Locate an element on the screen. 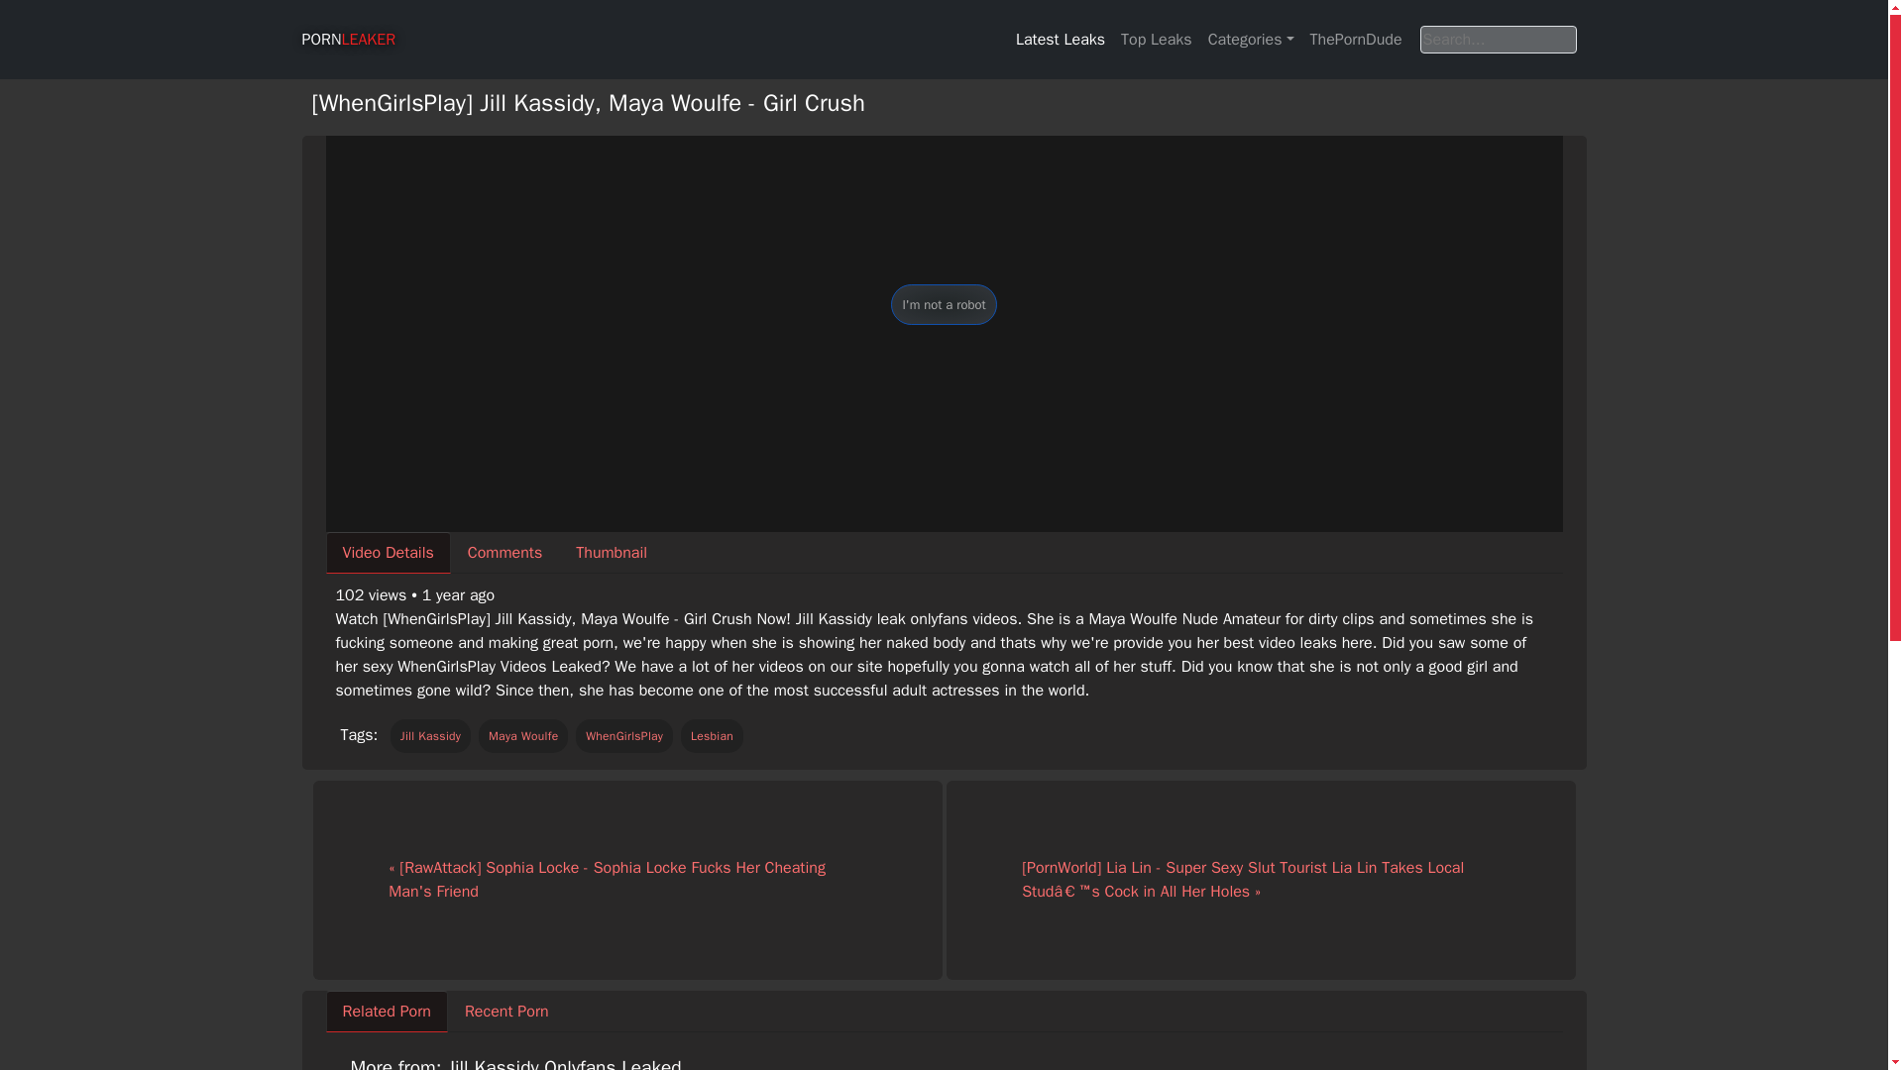  WhenGirlsPlay is located at coordinates (624, 735).